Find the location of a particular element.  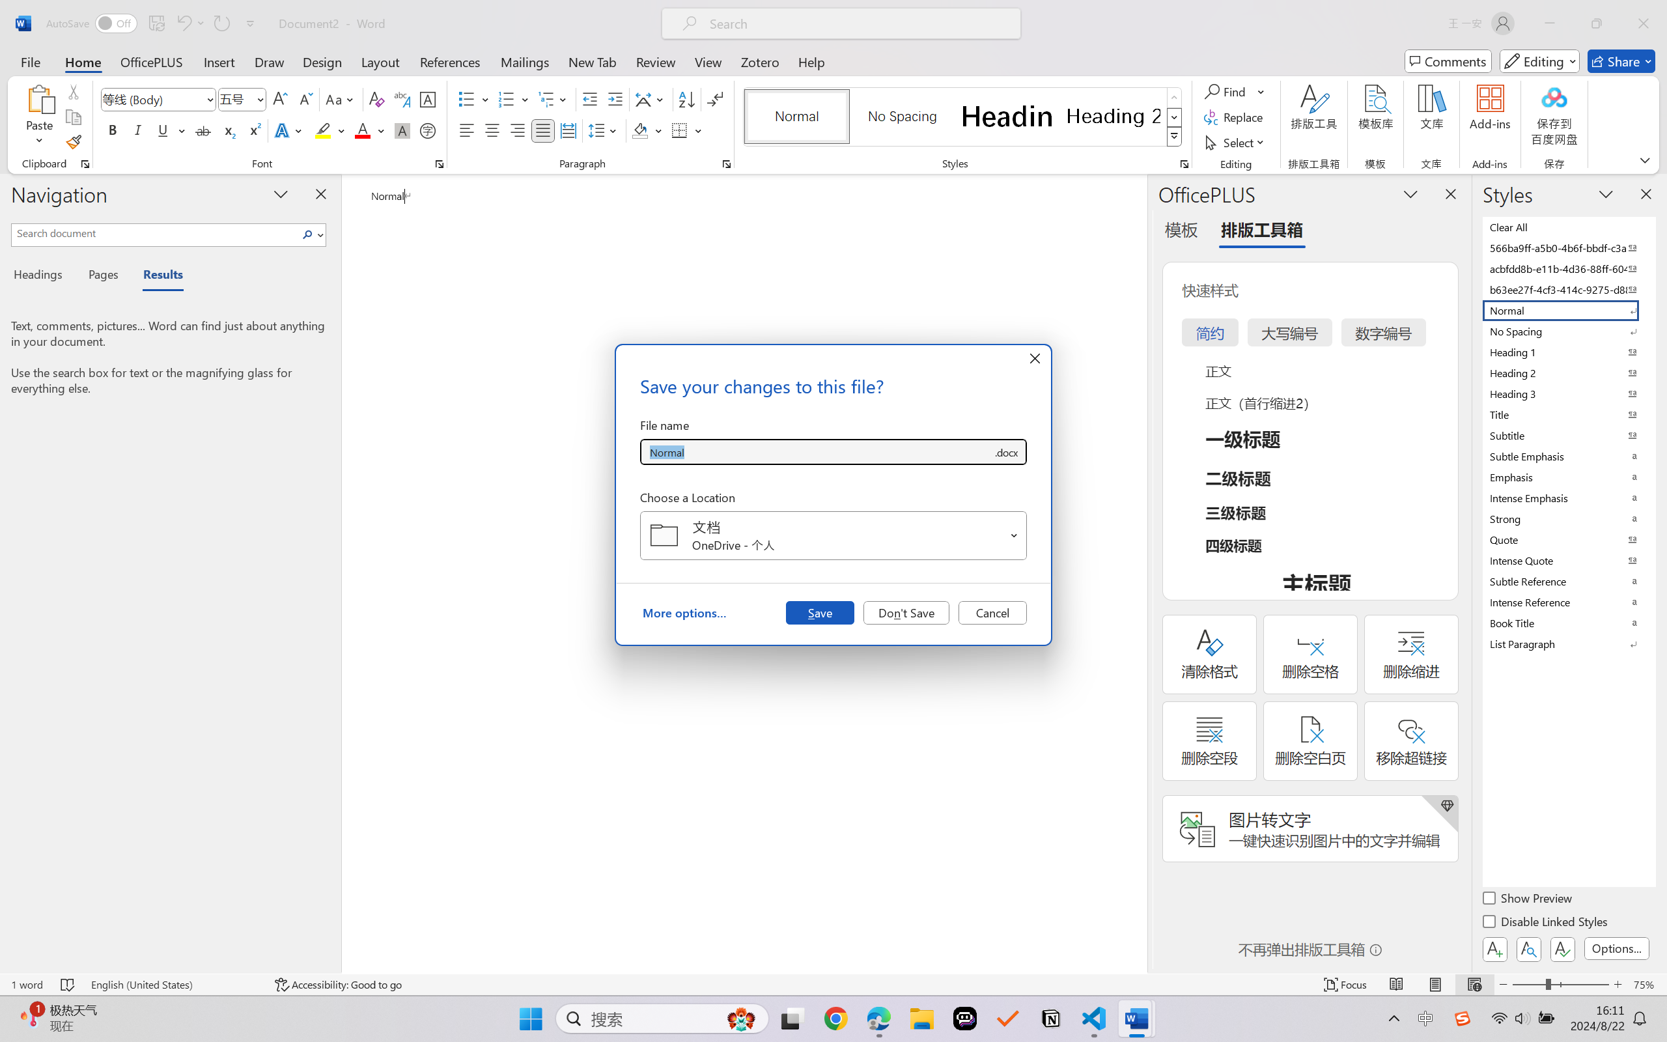

Search is located at coordinates (311, 234).